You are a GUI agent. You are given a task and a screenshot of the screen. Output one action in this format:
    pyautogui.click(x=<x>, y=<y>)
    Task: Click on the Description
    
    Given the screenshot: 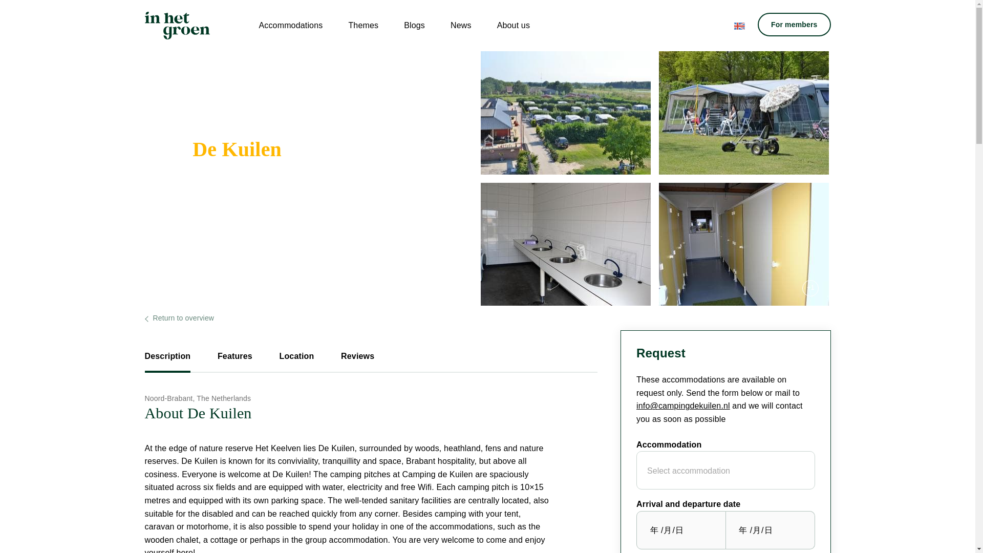 What is the action you would take?
    pyautogui.click(x=167, y=360)
    